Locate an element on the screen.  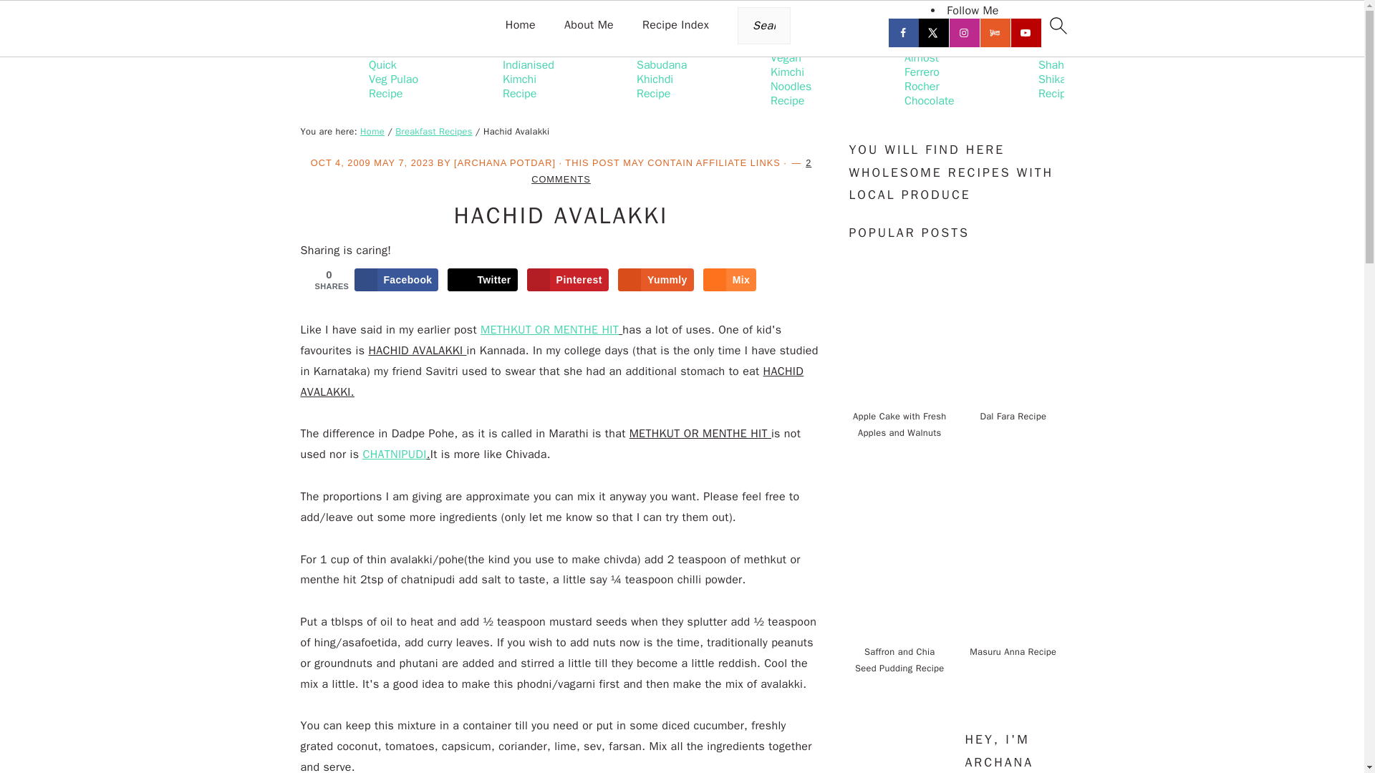
Search is located at coordinates (261, 19).